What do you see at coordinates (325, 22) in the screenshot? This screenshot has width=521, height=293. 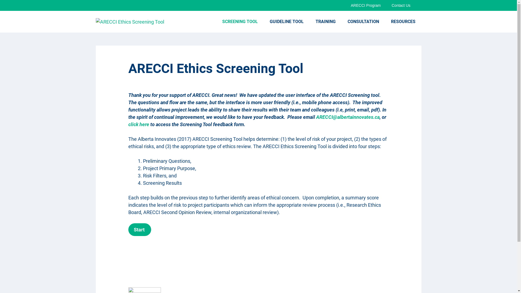 I see `TRAINING` at bounding box center [325, 22].